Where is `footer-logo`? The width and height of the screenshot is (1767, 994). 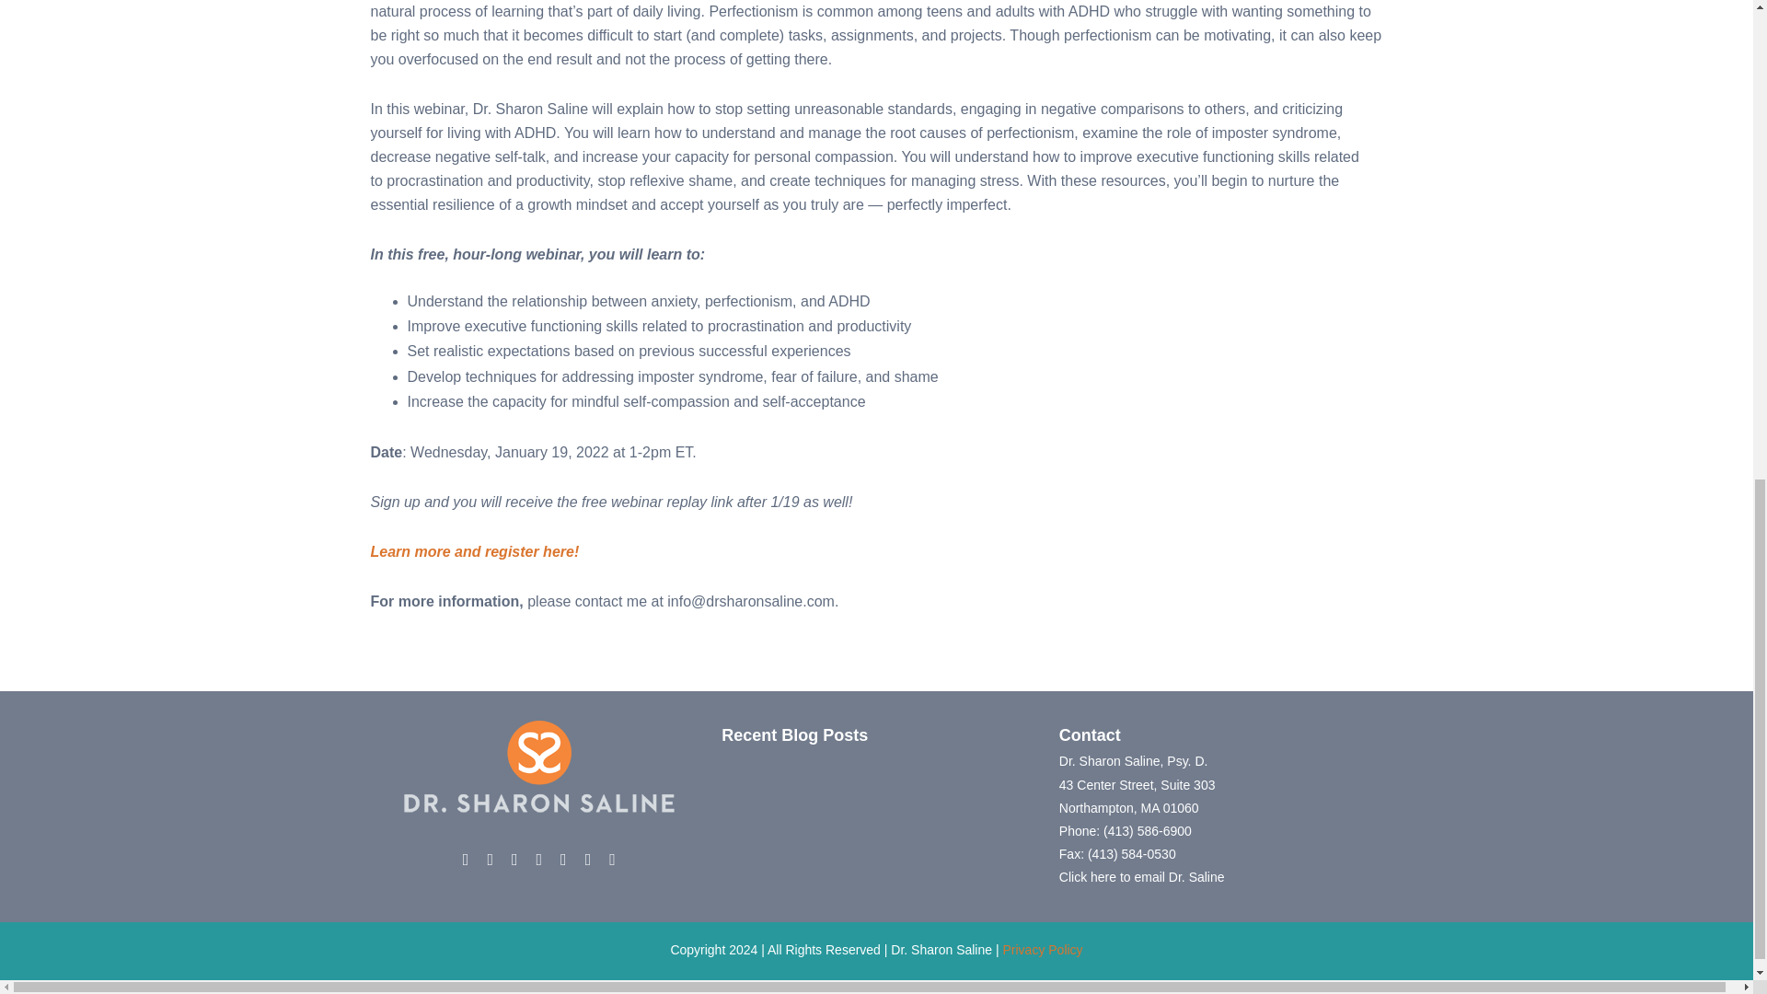
footer-logo is located at coordinates (539, 767).